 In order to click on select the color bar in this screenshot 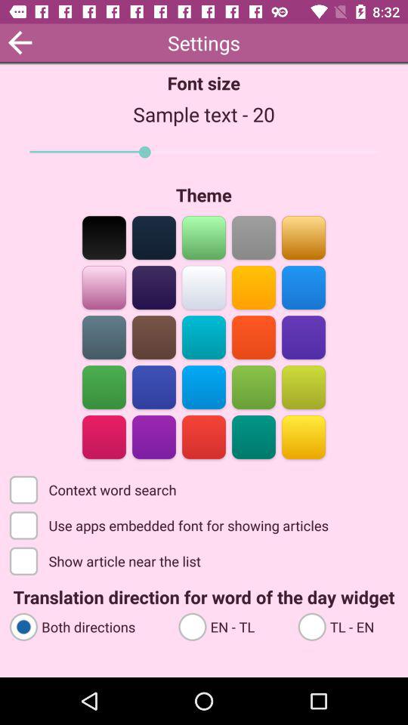, I will do `click(304, 337)`.